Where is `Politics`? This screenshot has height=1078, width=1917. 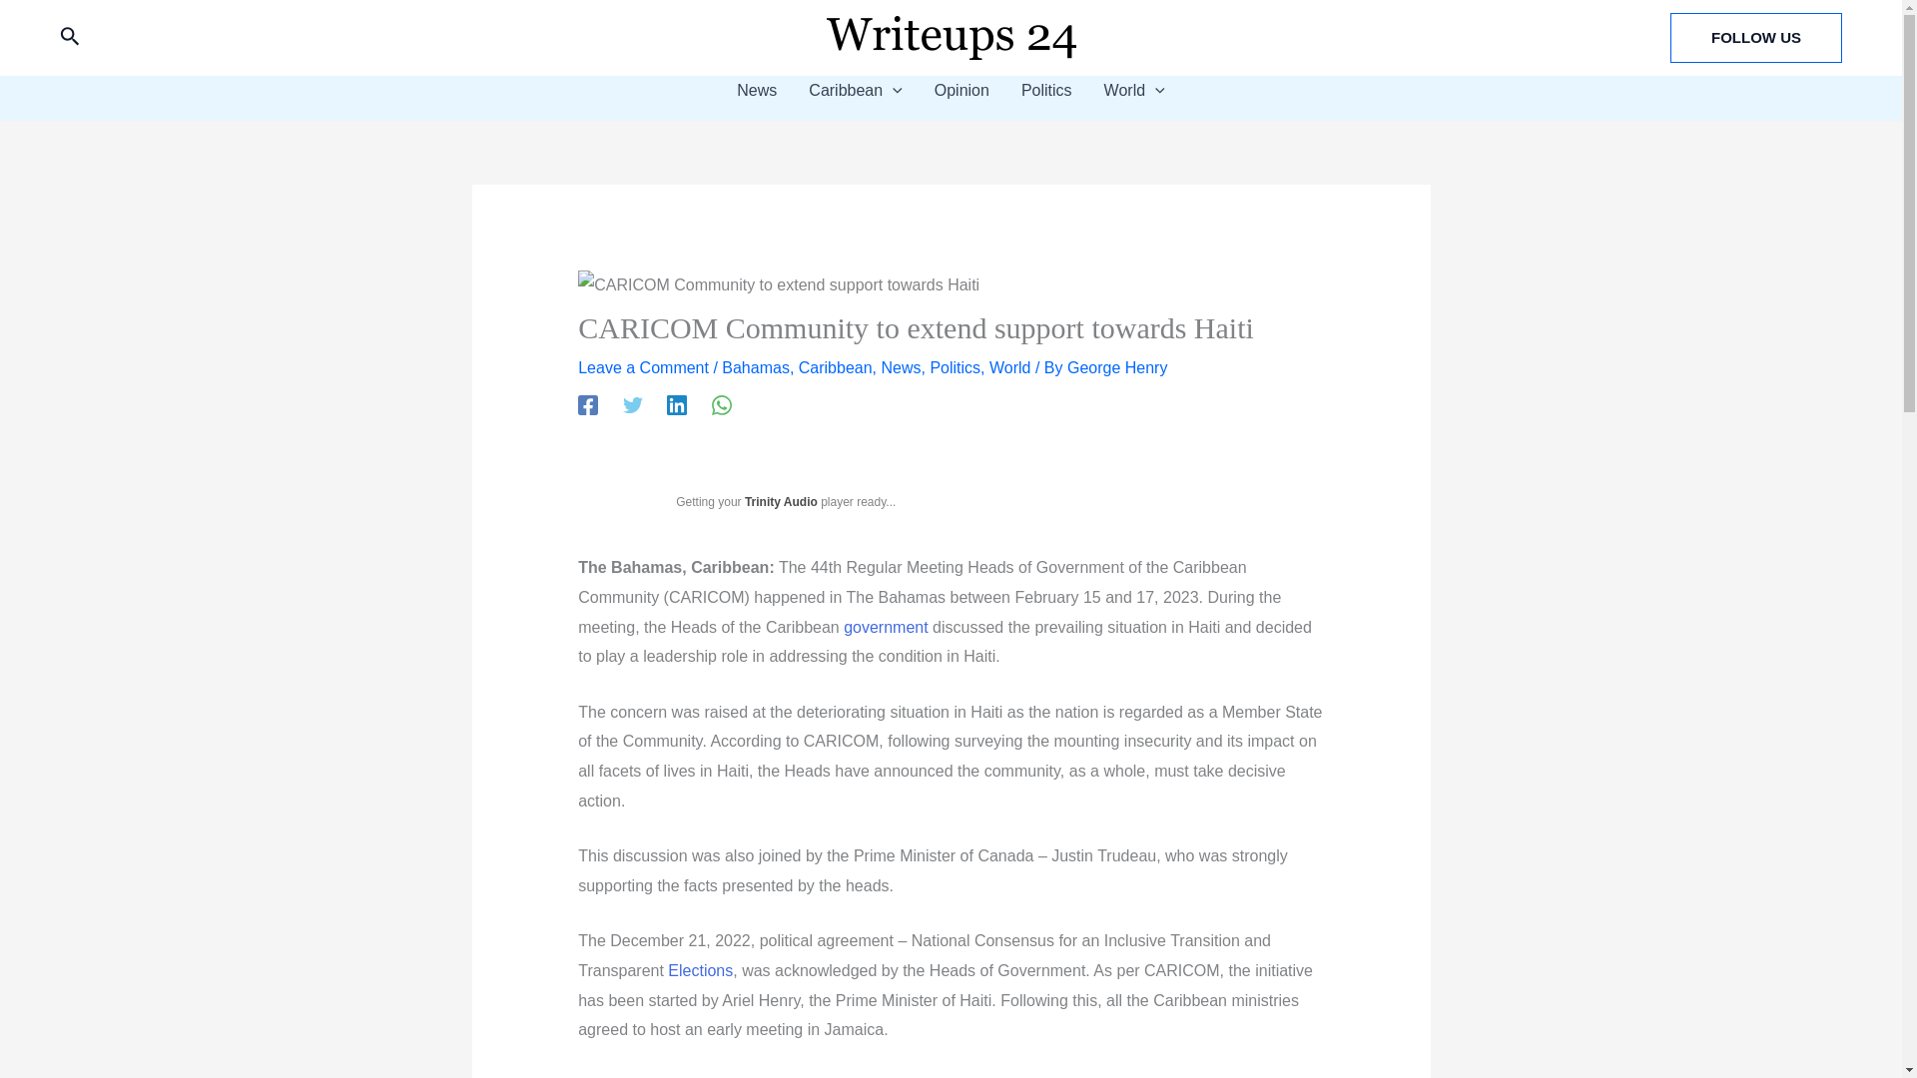 Politics is located at coordinates (1046, 90).